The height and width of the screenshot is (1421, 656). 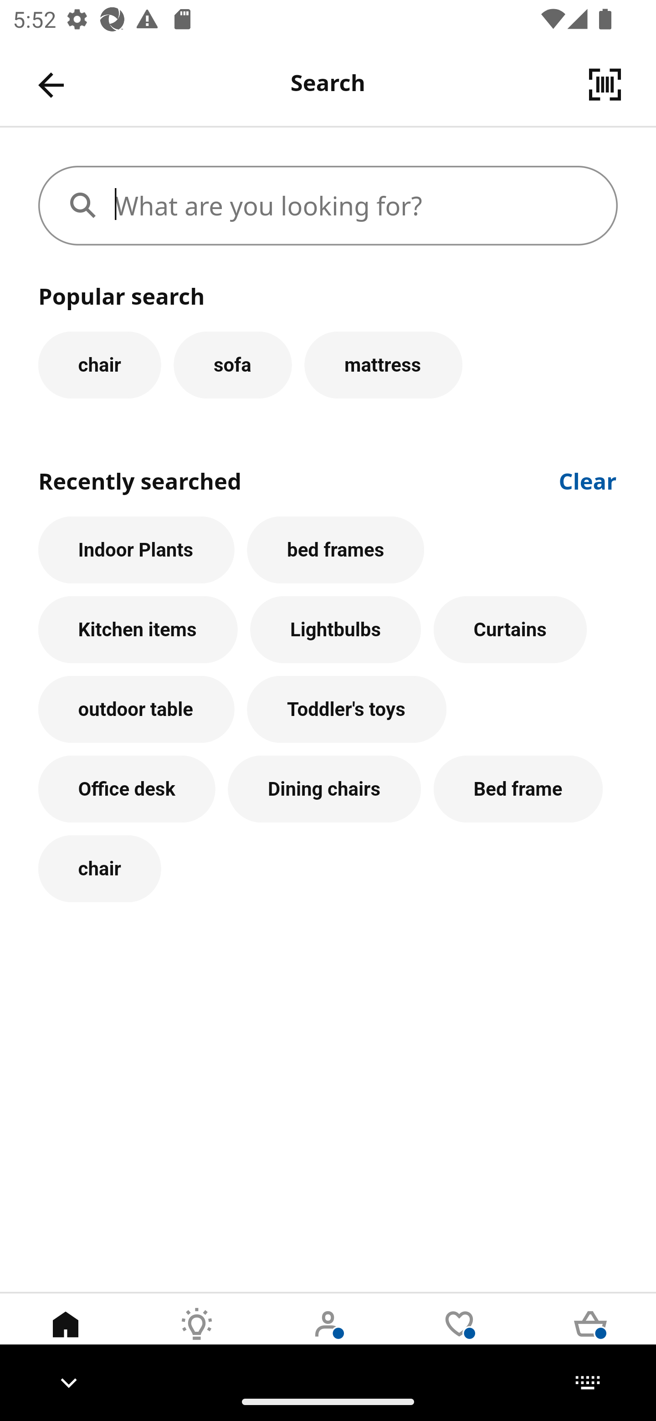 I want to click on Kitchen items, so click(x=138, y=630).